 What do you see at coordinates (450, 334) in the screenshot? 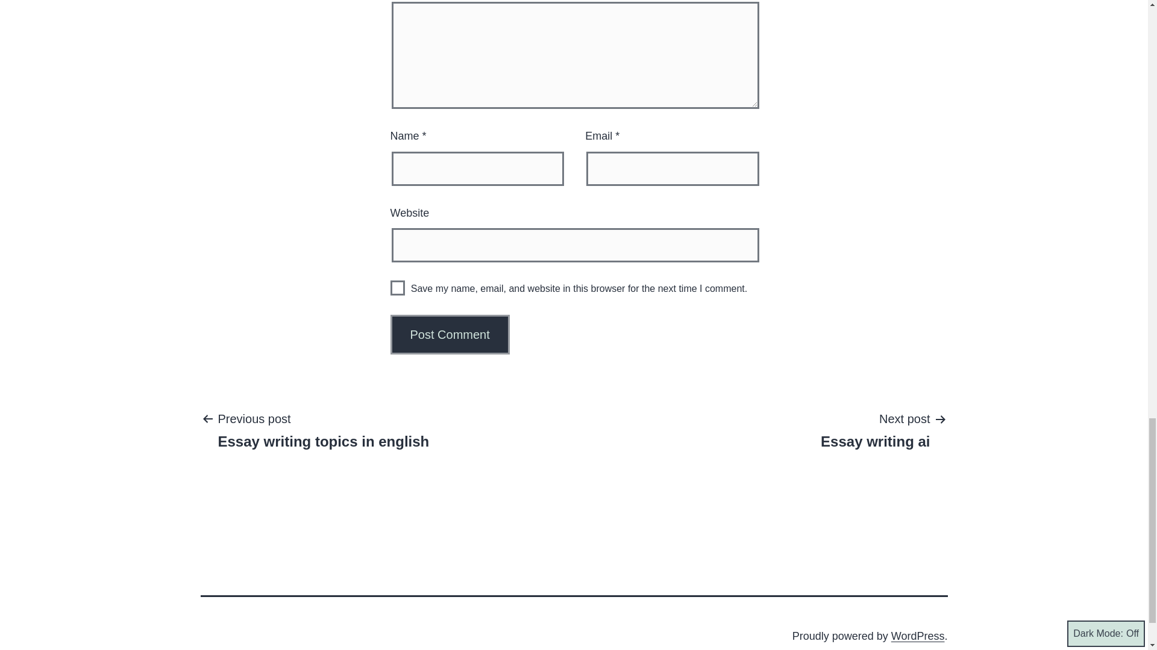
I see `Post Comment` at bounding box center [450, 334].